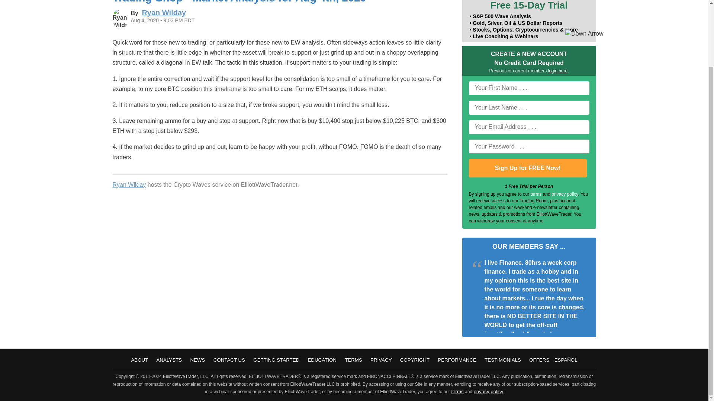 The width and height of the screenshot is (714, 401). Describe the element at coordinates (276, 360) in the screenshot. I see `GETTING STARTED` at that location.